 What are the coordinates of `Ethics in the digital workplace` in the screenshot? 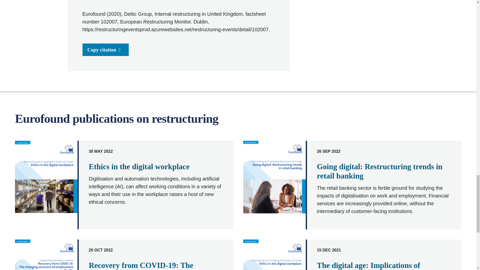 It's located at (139, 166).